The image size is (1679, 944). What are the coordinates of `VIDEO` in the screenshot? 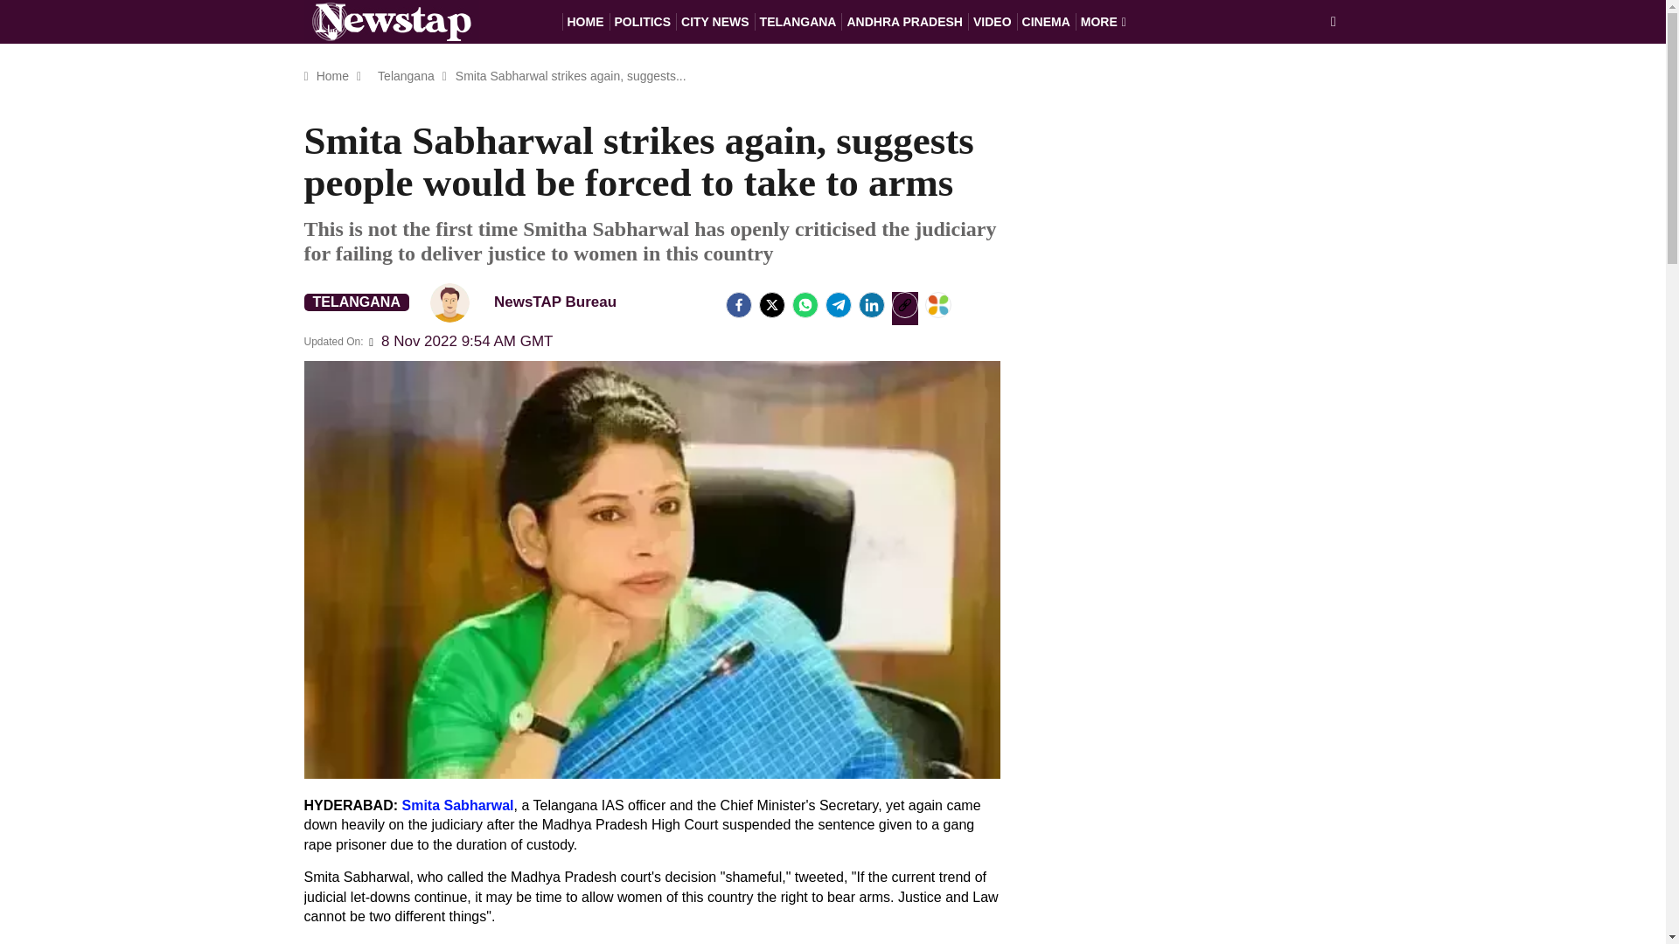 It's located at (993, 21).